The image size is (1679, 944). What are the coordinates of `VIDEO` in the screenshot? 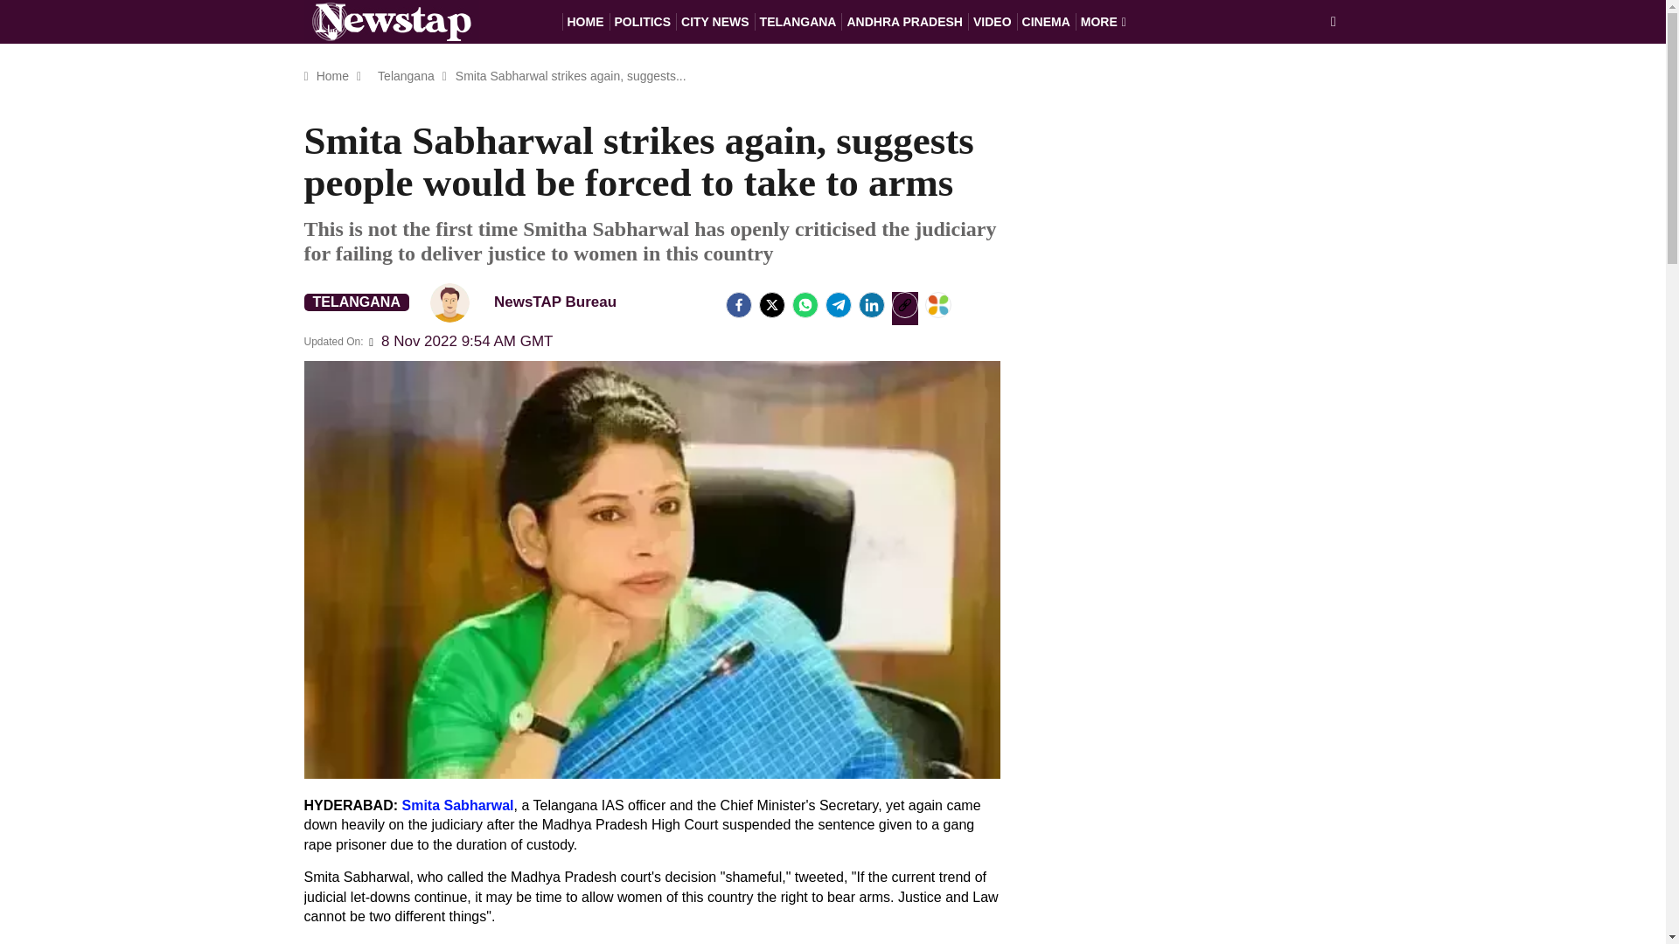 It's located at (993, 21).